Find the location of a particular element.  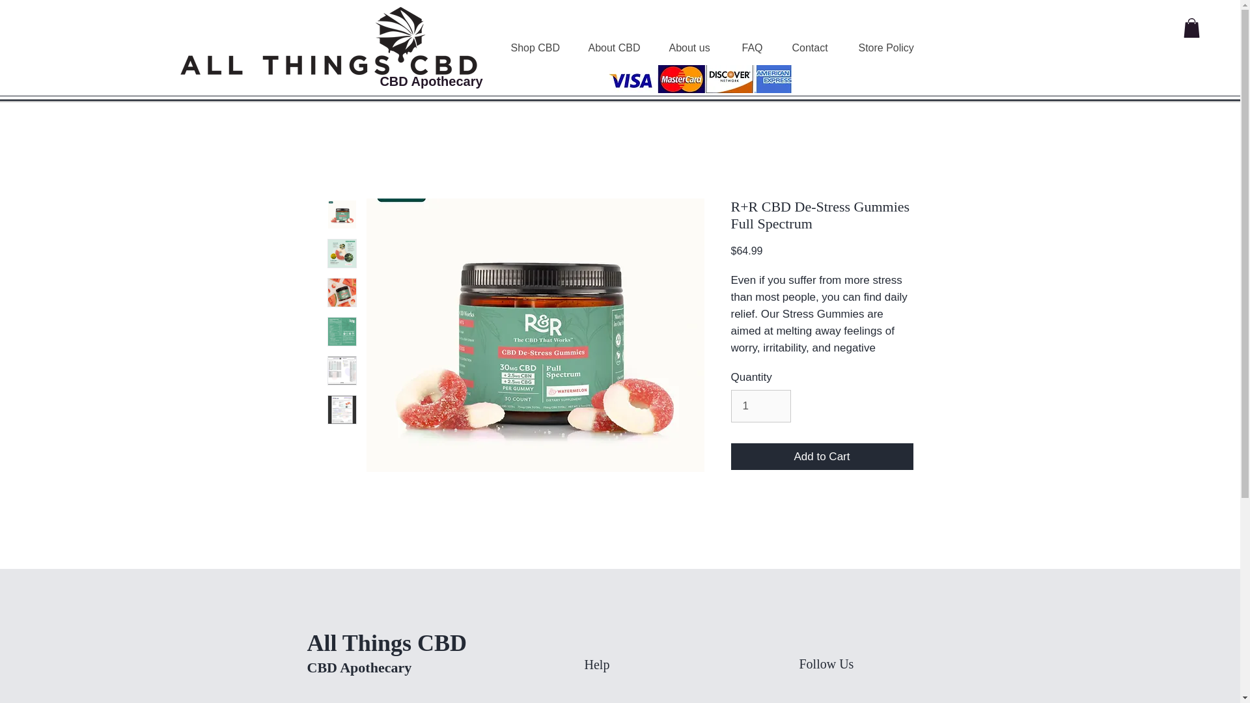

About CBD is located at coordinates (618, 48).